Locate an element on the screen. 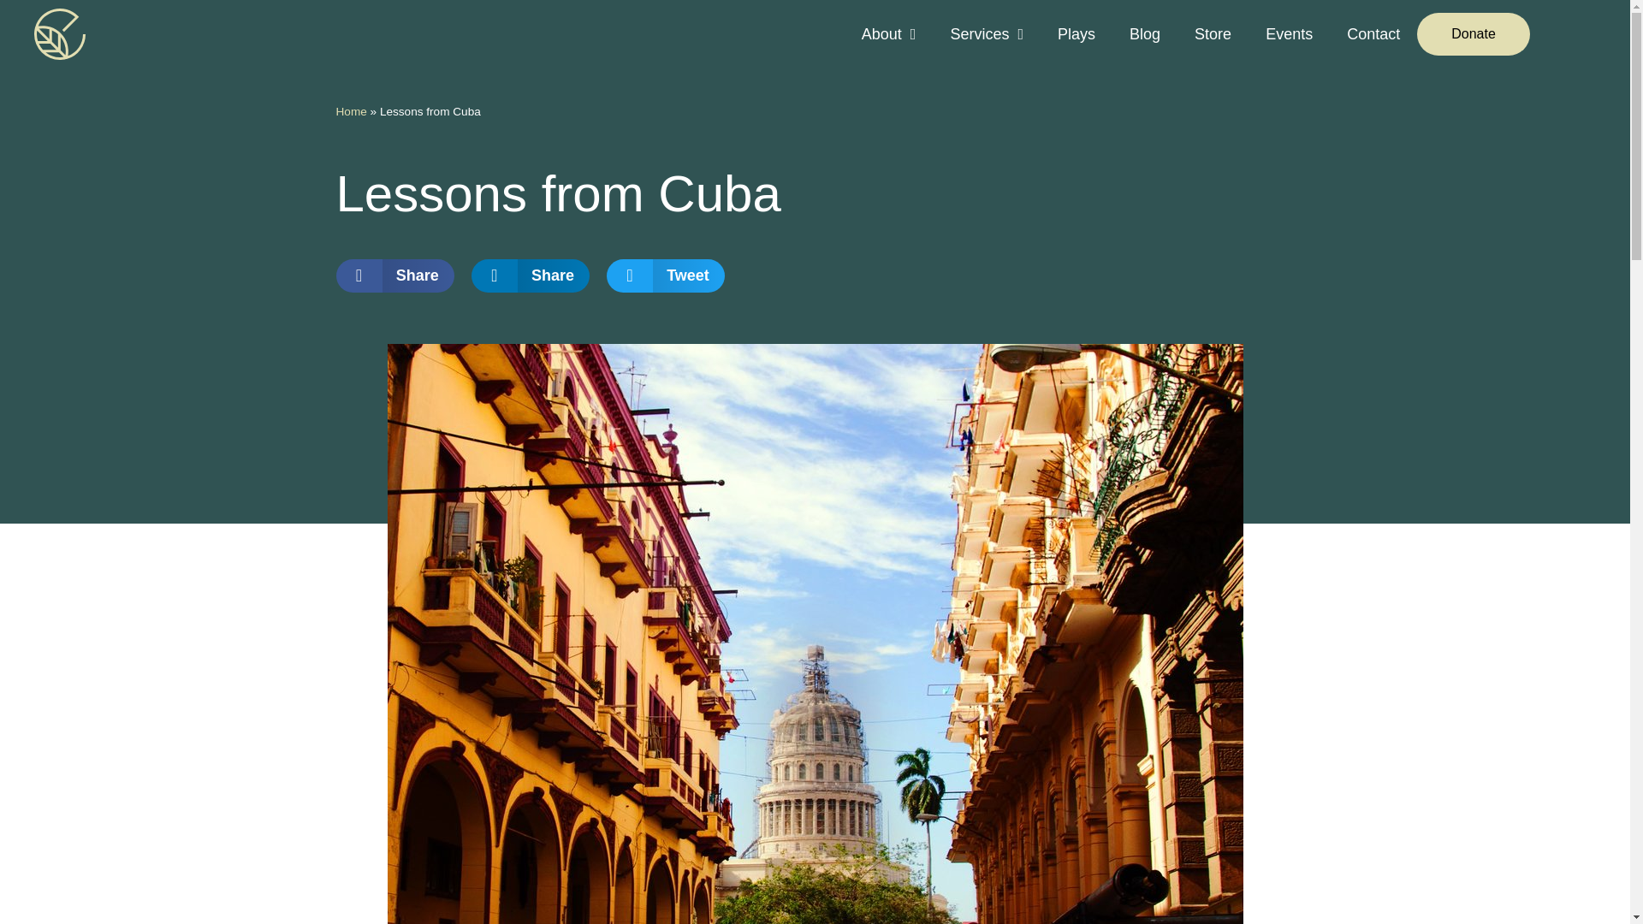 The image size is (1643, 924). Store is located at coordinates (1213, 34).